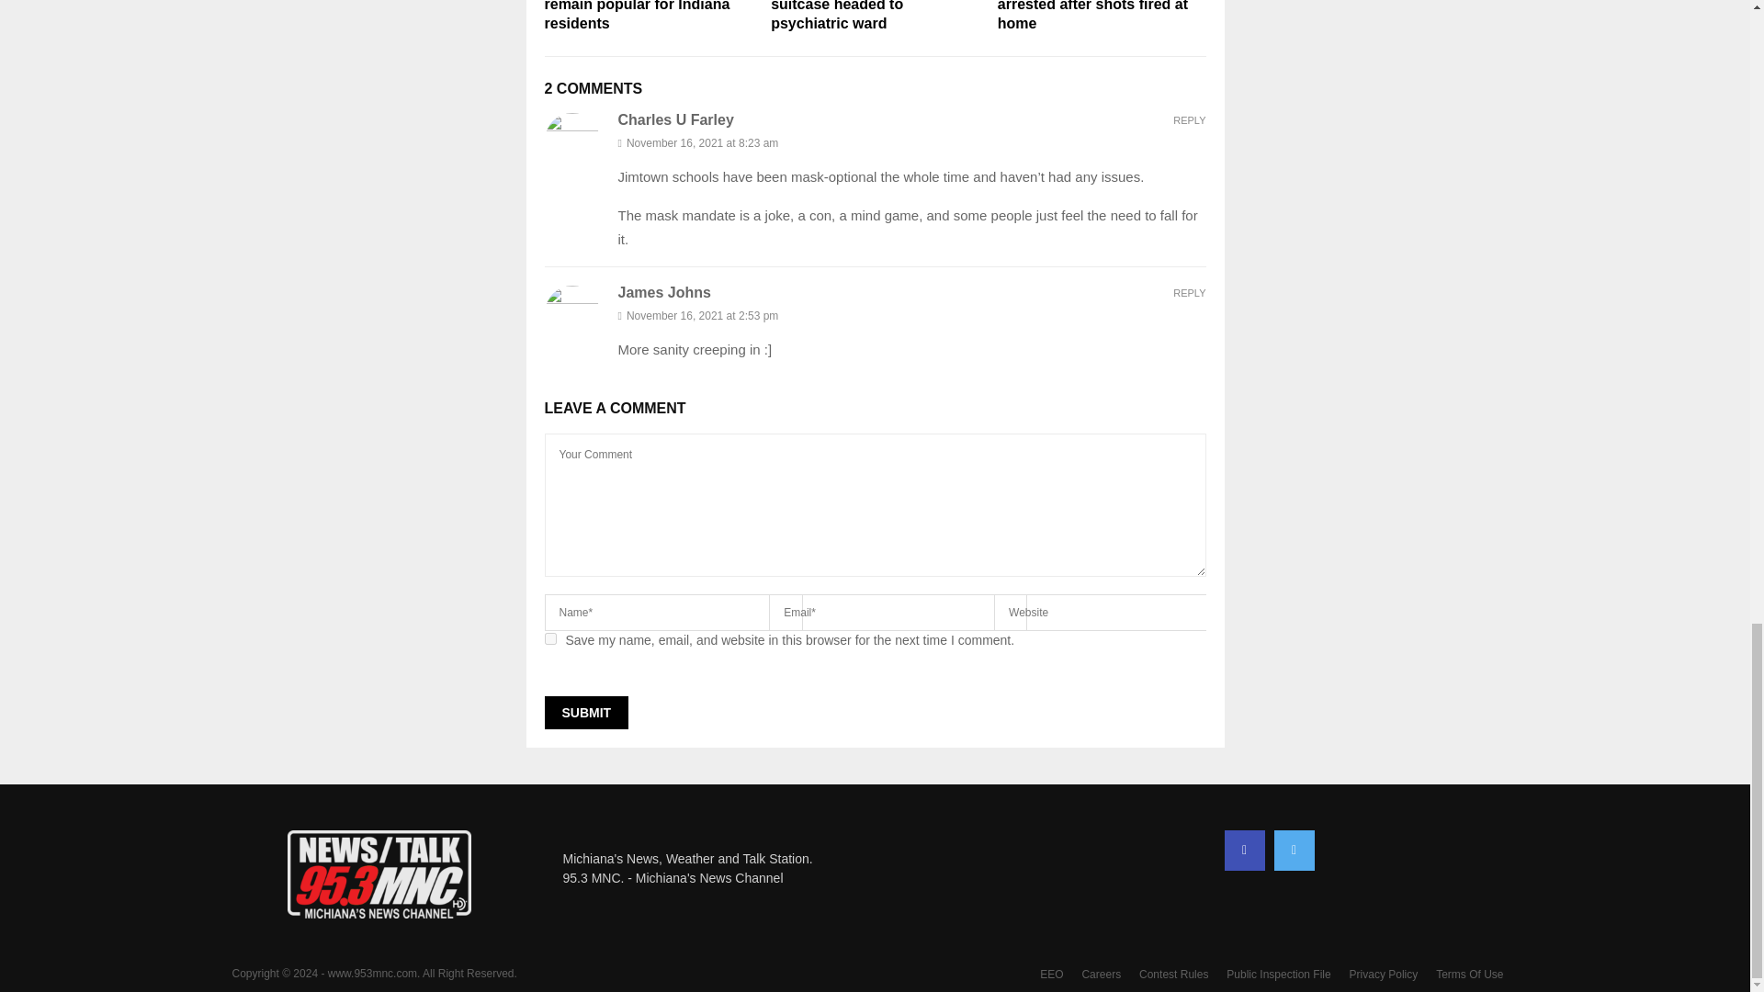  I want to click on yes, so click(549, 639).